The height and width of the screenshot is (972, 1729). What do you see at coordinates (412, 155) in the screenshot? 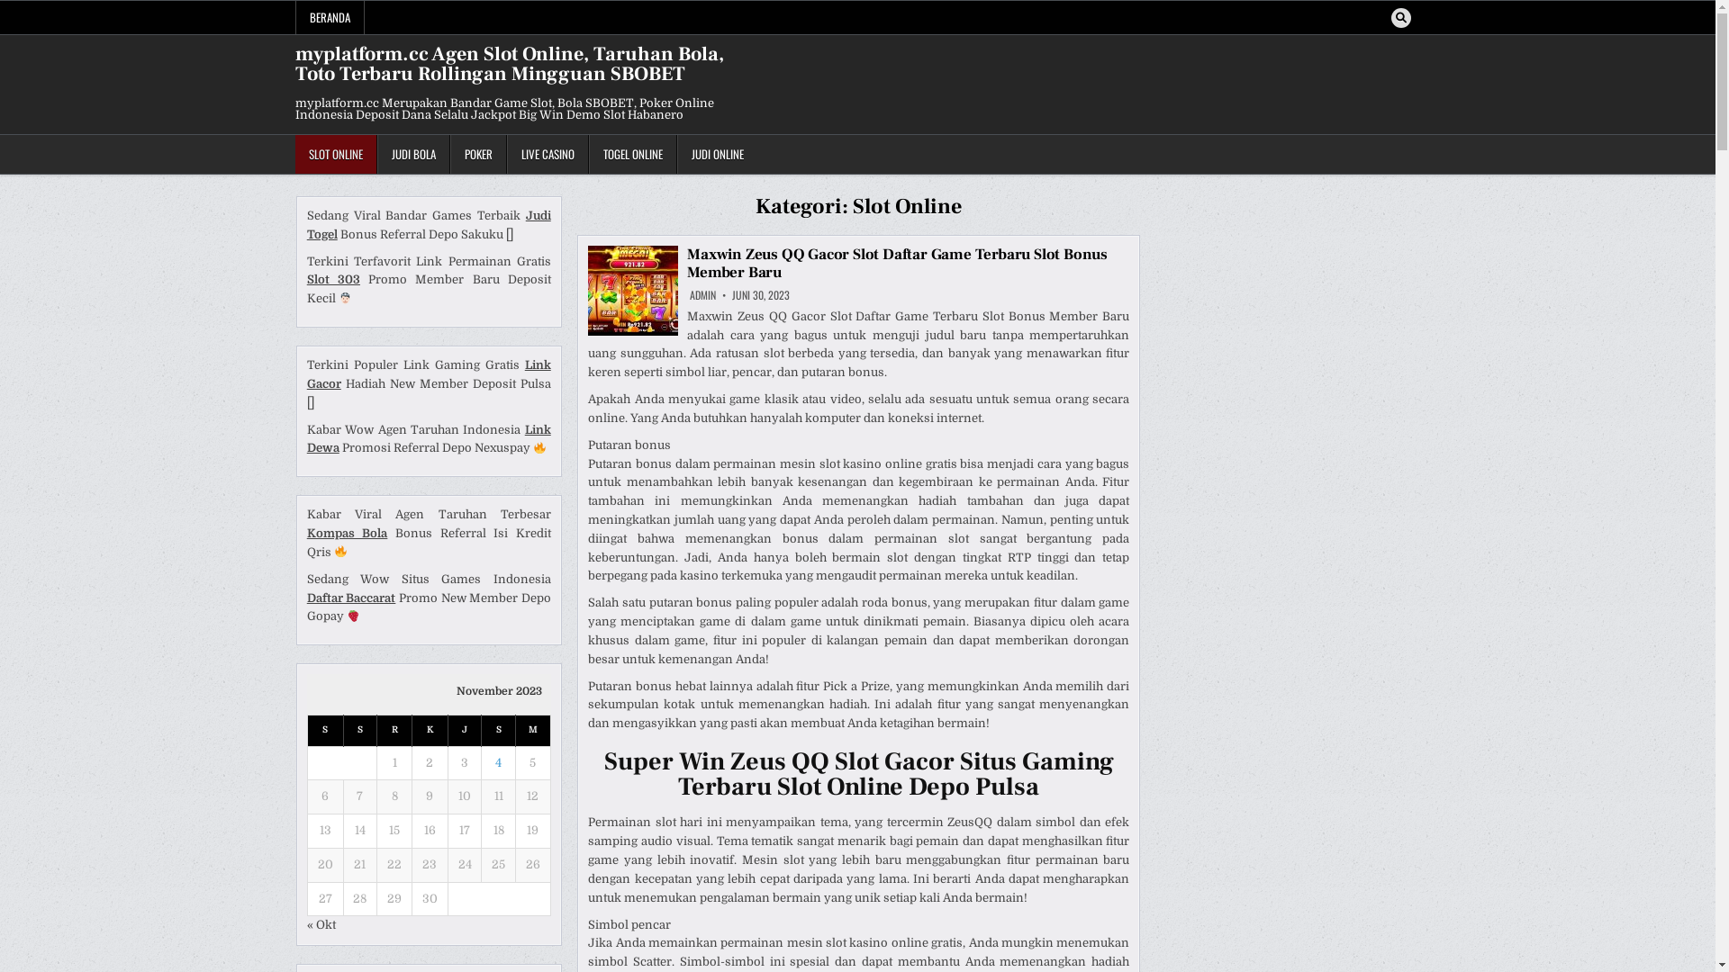
I see `JUDI BOLA` at bounding box center [412, 155].